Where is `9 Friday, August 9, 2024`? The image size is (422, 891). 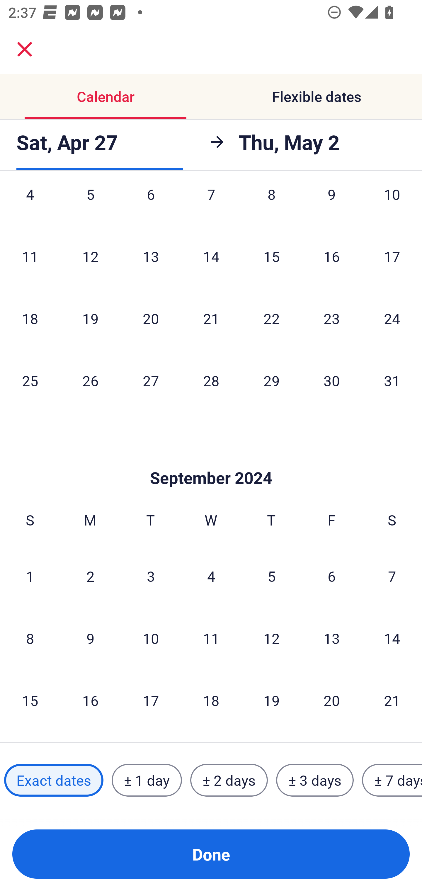 9 Friday, August 9, 2024 is located at coordinates (332, 206).